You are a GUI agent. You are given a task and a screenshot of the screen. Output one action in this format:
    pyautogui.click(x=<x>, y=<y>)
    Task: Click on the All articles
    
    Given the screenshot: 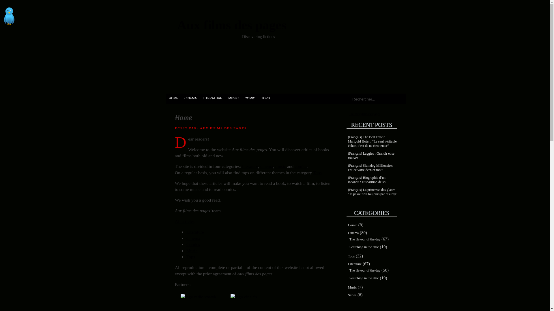 What is the action you would take?
    pyautogui.click(x=185, y=221)
    